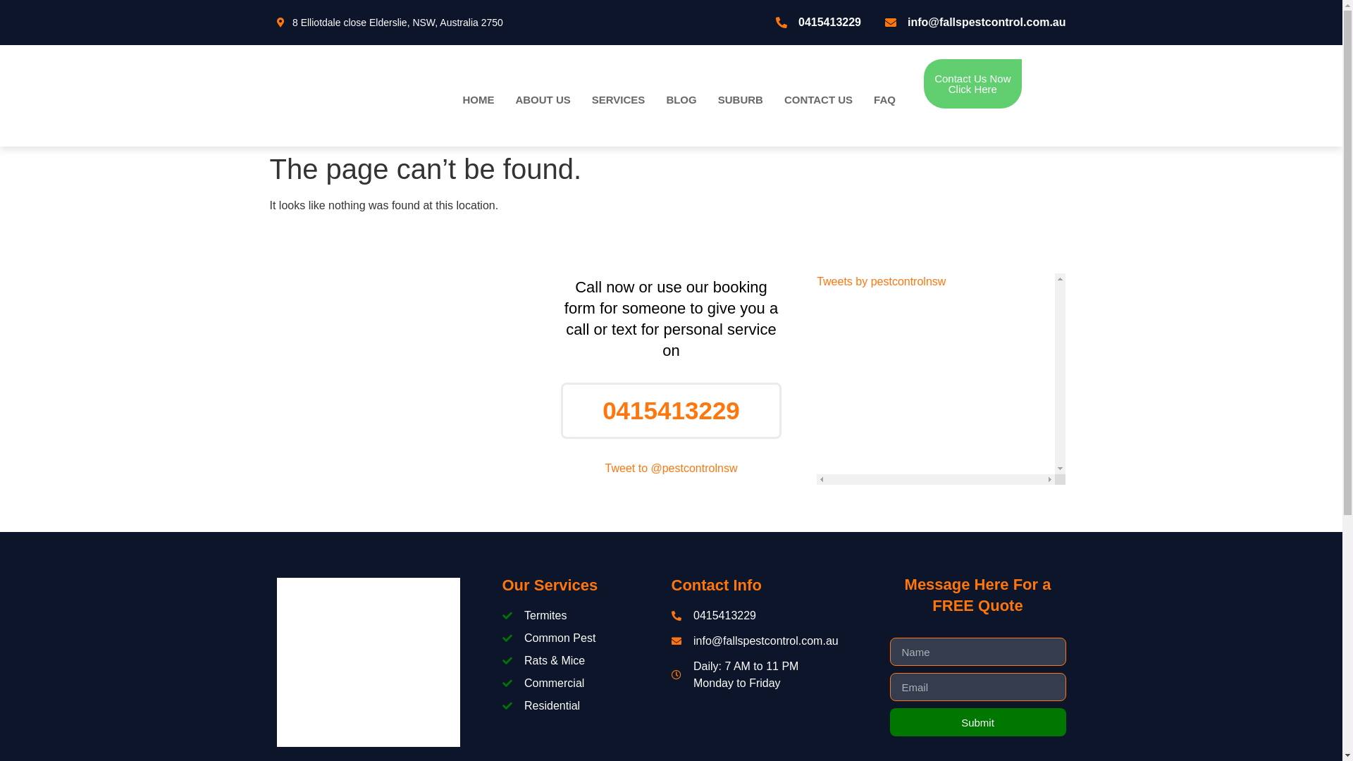 This screenshot has width=1353, height=761. Describe the element at coordinates (741, 99) in the screenshot. I see `SUBURB` at that location.